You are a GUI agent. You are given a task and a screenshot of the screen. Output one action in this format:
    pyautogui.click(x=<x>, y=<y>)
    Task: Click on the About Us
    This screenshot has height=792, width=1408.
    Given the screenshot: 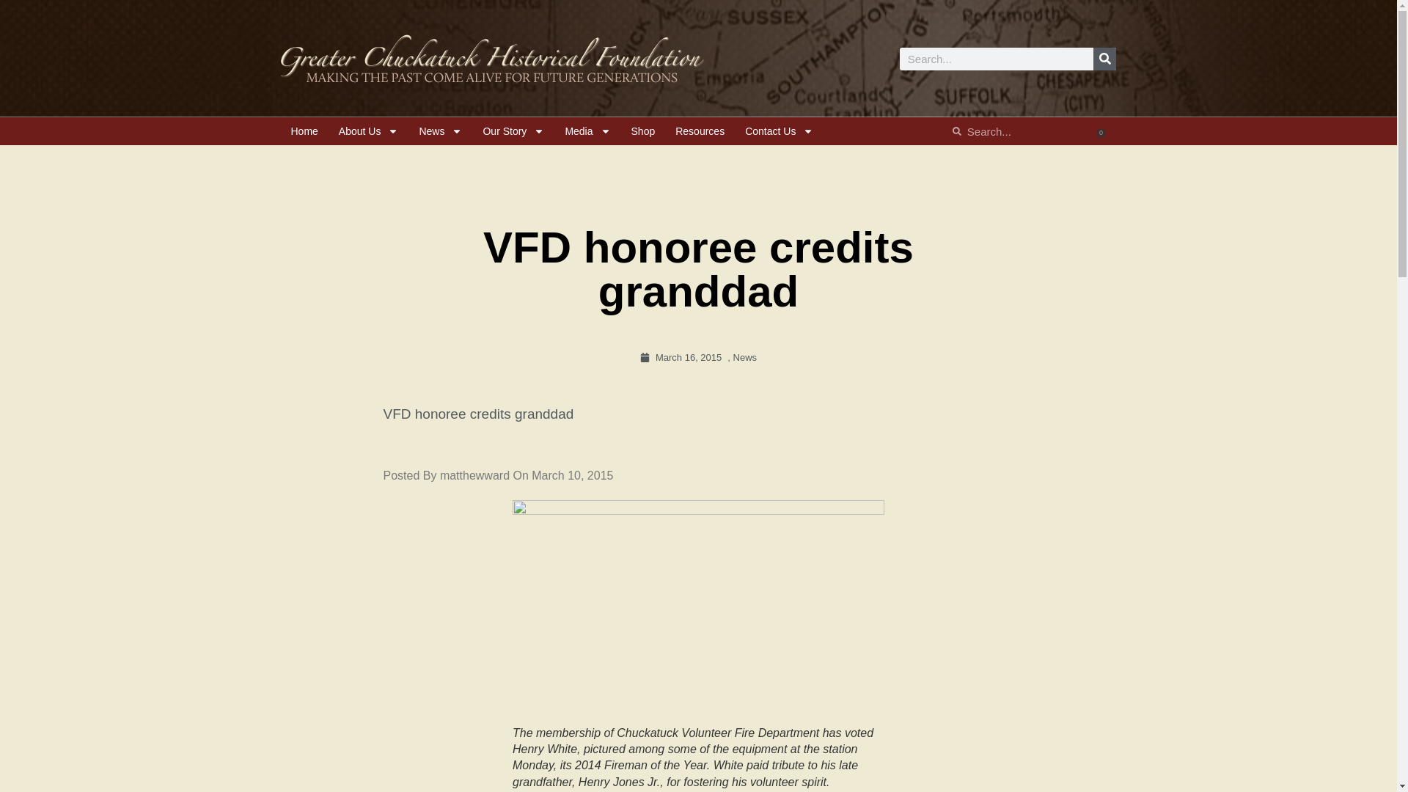 What is the action you would take?
    pyautogui.click(x=368, y=131)
    